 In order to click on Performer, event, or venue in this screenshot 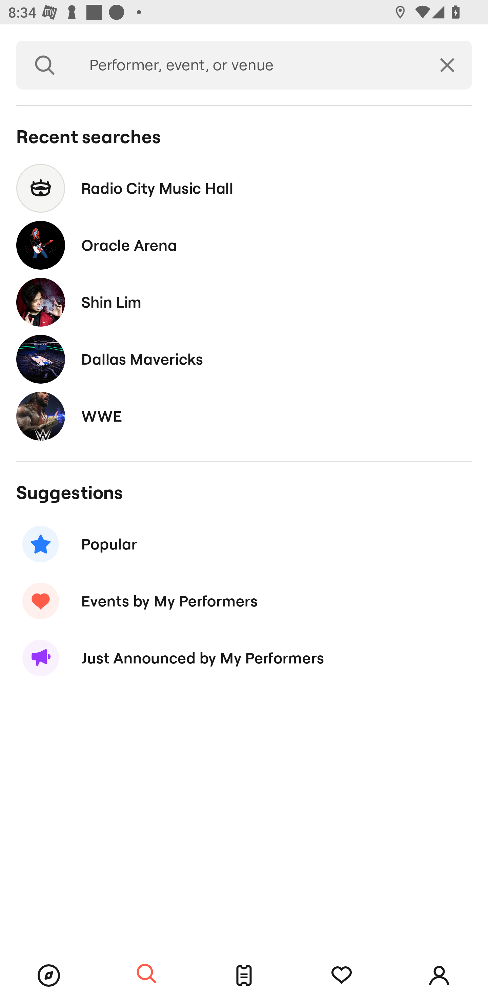, I will do `click(248, 65)`.